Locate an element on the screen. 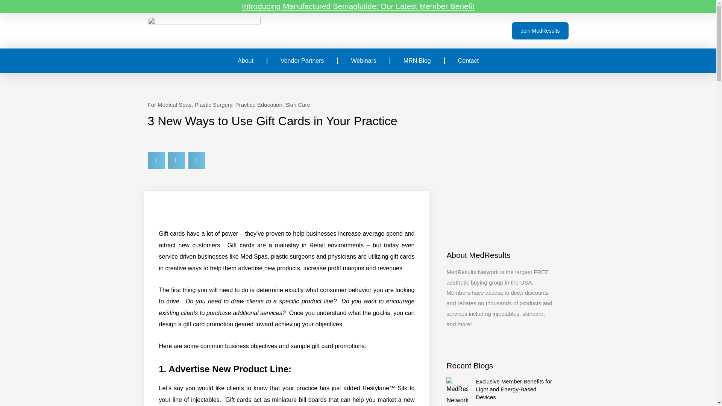  Contact is located at coordinates (468, 61).